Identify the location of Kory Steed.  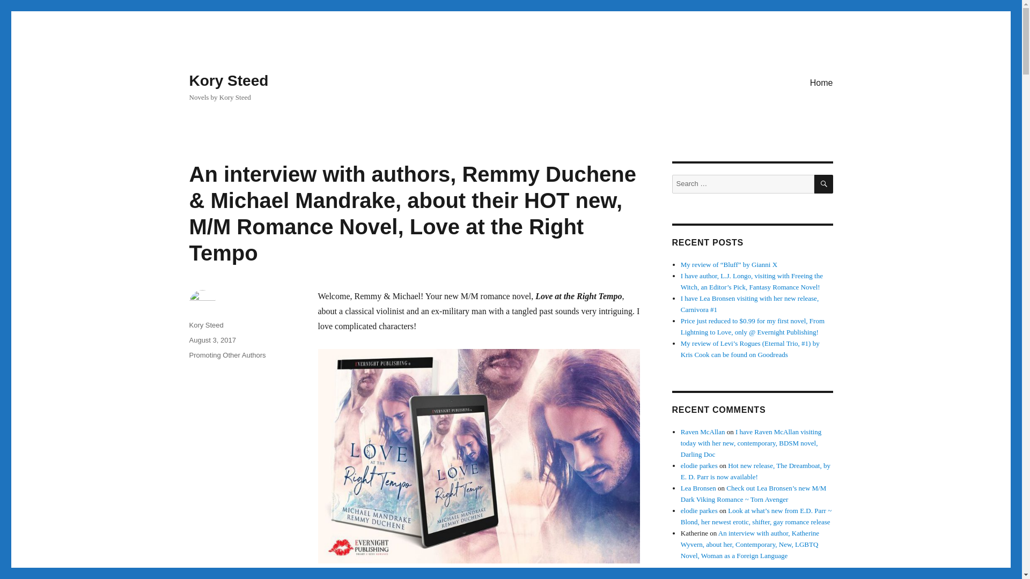
(206, 325).